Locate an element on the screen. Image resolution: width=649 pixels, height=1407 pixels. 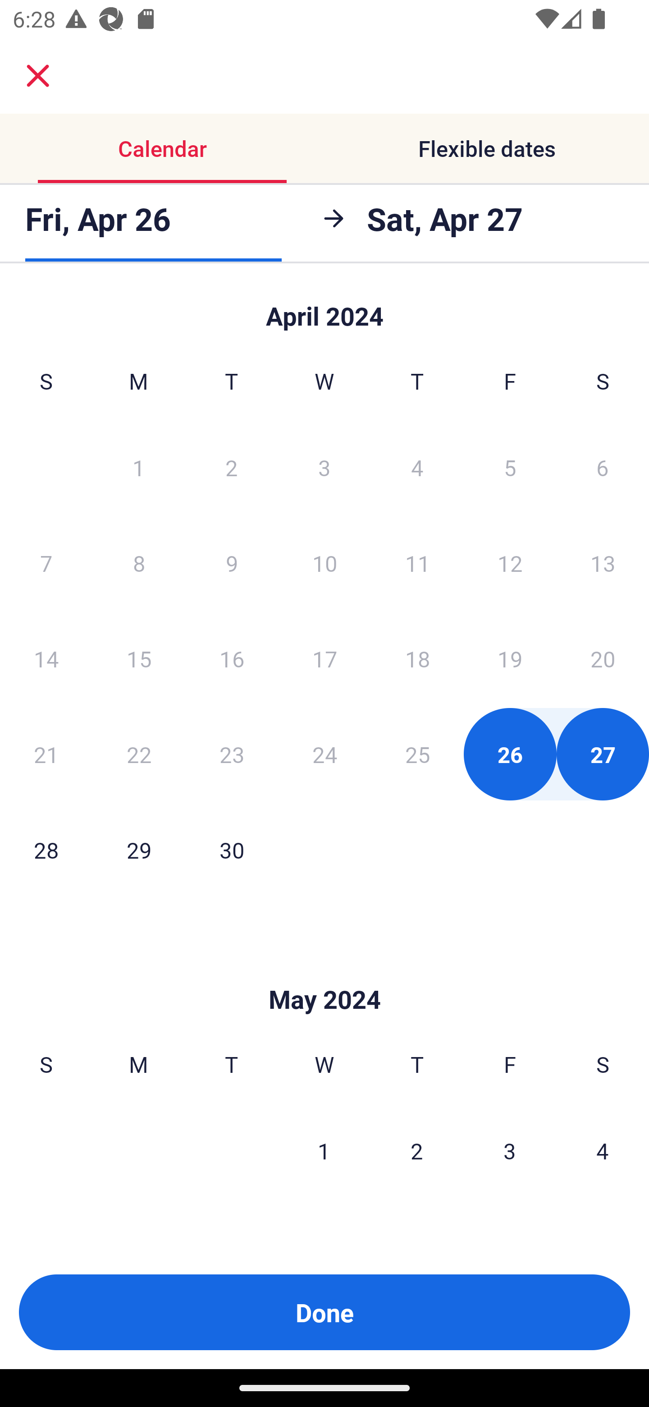
15 Monday, April 15, 2024 is located at coordinates (139, 658).